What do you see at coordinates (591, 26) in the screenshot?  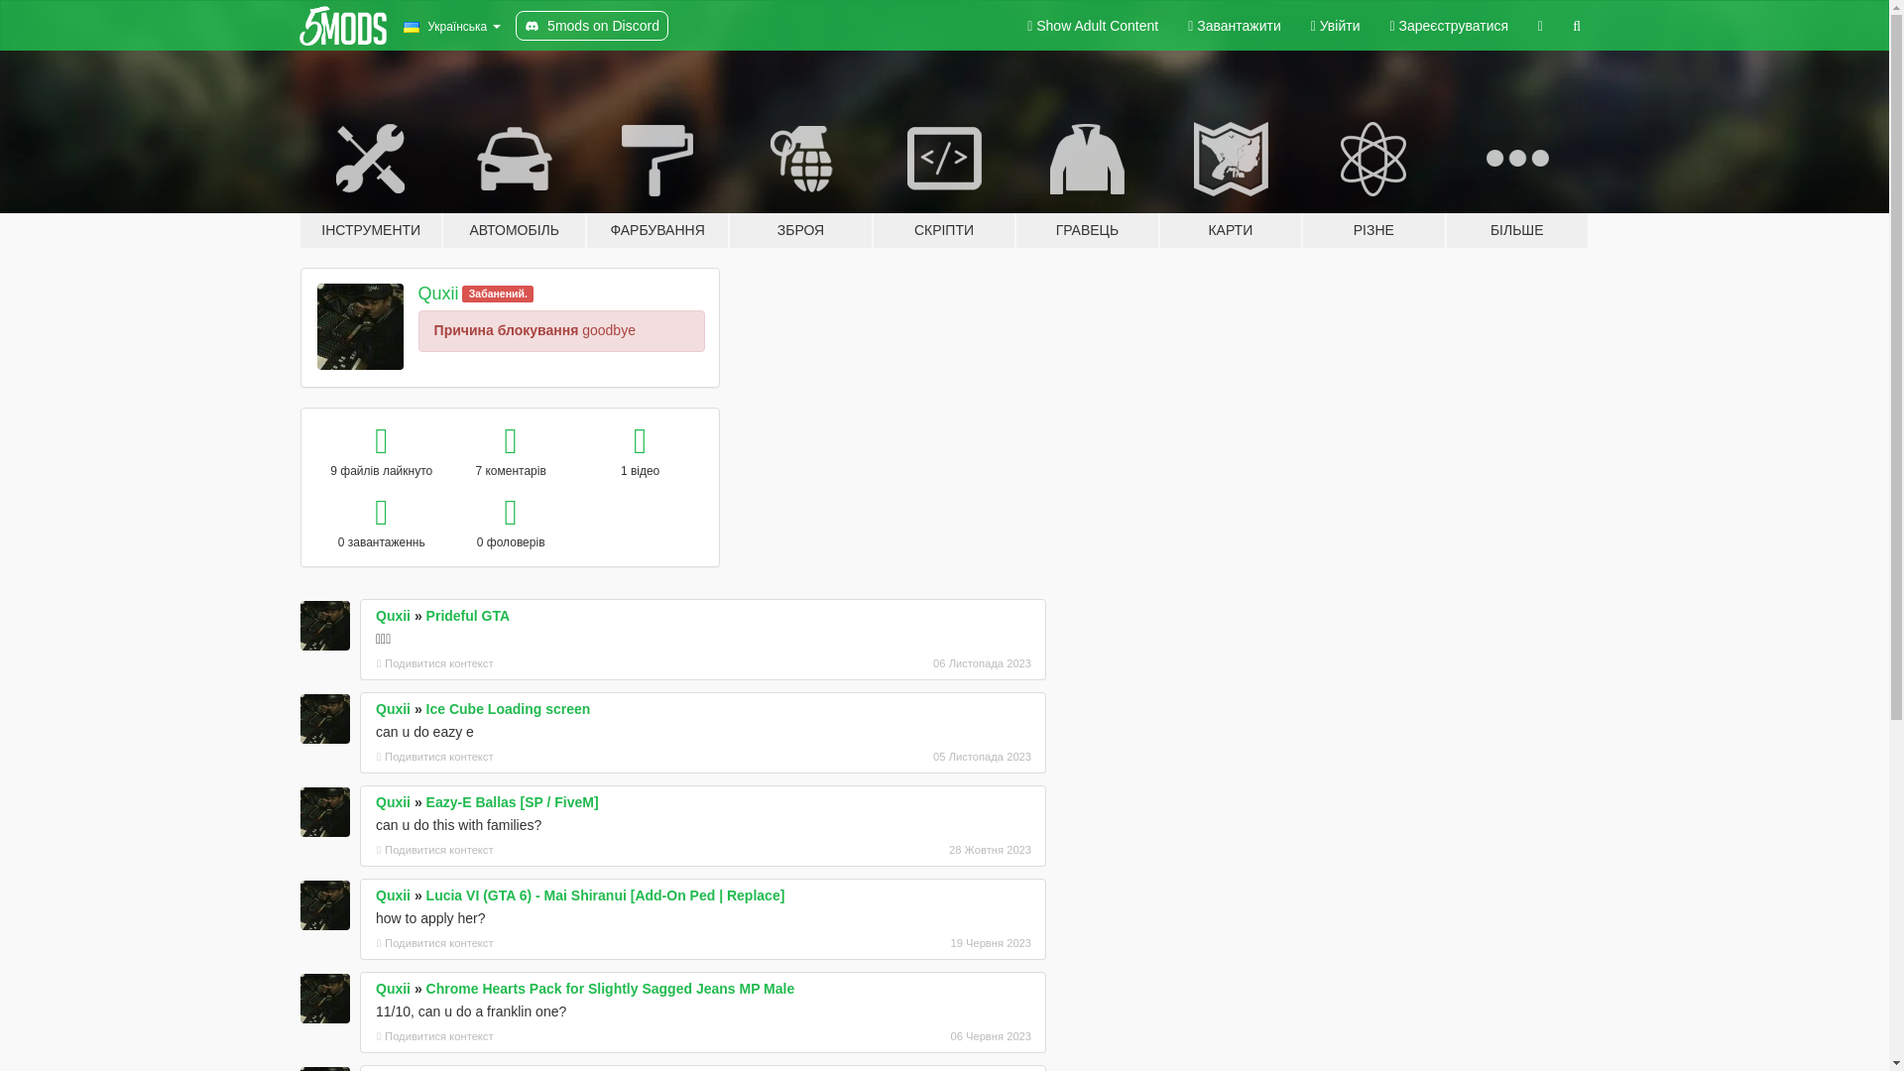 I see `5mods on Discord` at bounding box center [591, 26].